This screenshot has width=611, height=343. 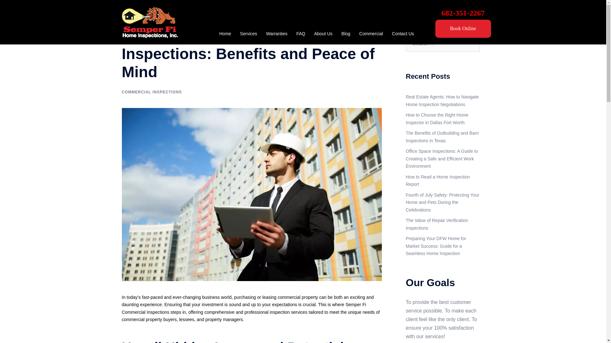 I want to click on The Benefits of Outbuilding and Barn Inspections in Texas, so click(x=442, y=137).